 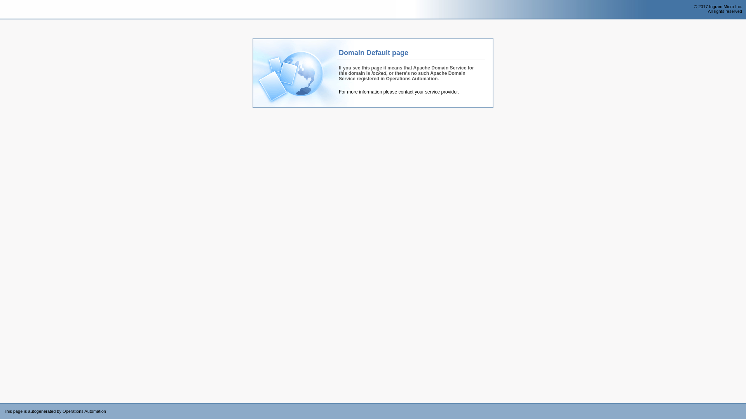 I want to click on Powered by CloudBlue Commerce, so click(x=742, y=406).